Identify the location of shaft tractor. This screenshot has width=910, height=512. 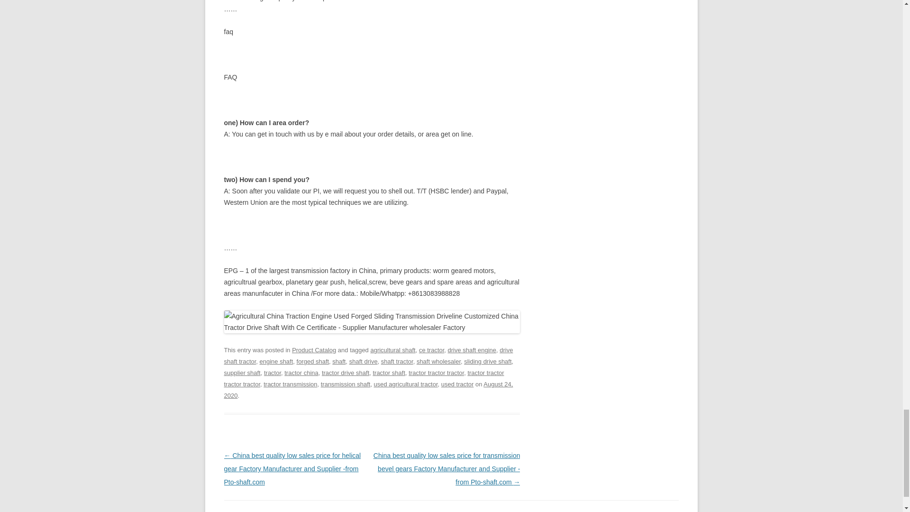
(397, 361).